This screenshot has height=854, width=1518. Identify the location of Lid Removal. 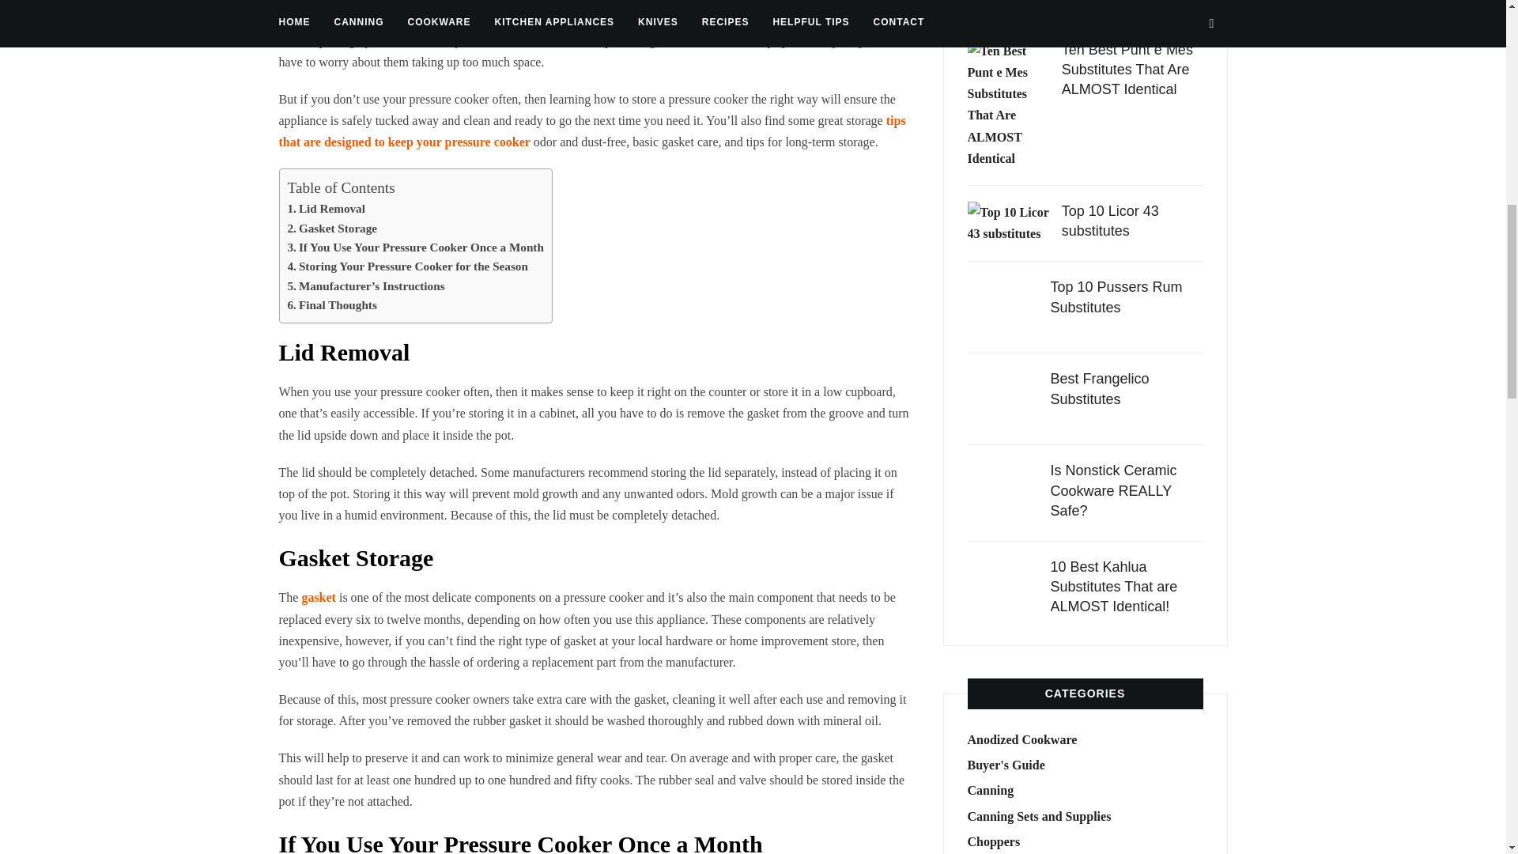
(327, 208).